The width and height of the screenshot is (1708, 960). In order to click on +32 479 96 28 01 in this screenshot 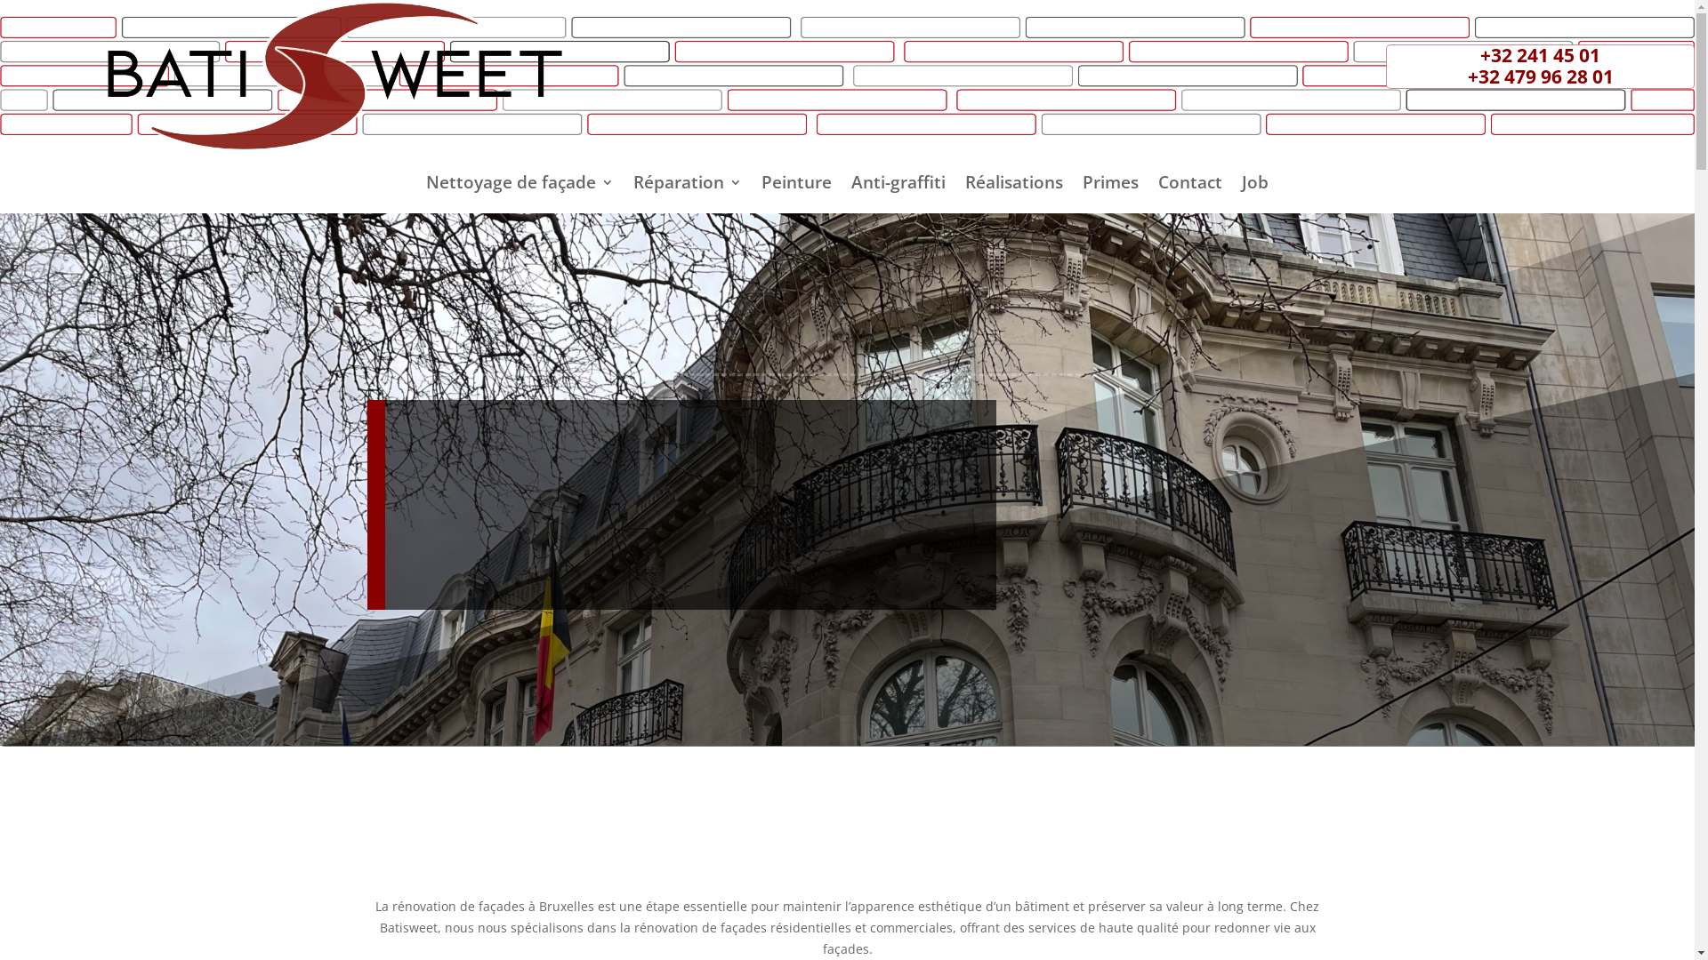, I will do `click(1541, 76)`.